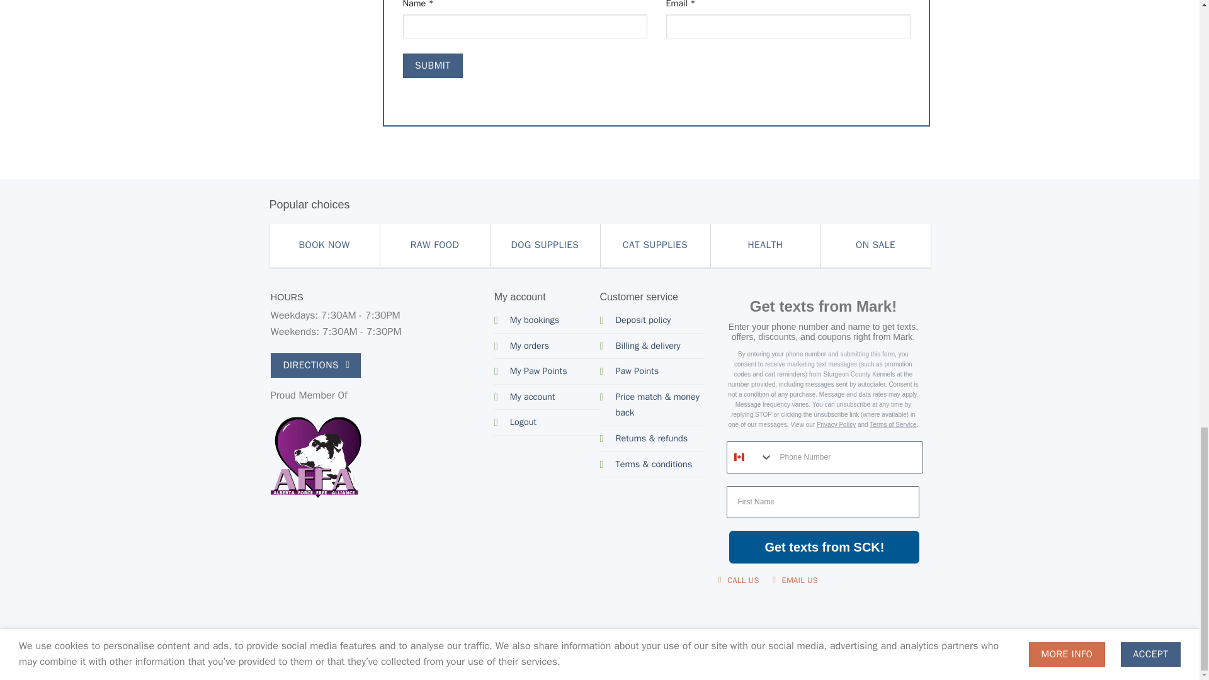  What do you see at coordinates (433, 65) in the screenshot?
I see `Submit` at bounding box center [433, 65].